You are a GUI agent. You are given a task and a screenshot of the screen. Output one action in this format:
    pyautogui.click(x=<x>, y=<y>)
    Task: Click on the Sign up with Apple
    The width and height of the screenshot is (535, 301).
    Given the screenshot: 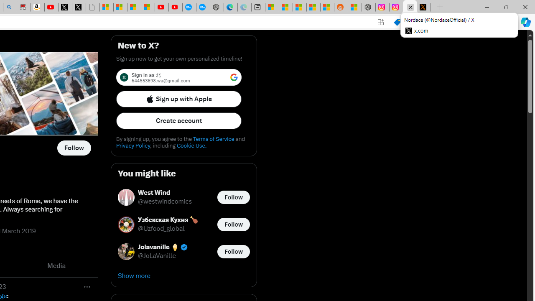 What is the action you would take?
    pyautogui.click(x=179, y=99)
    